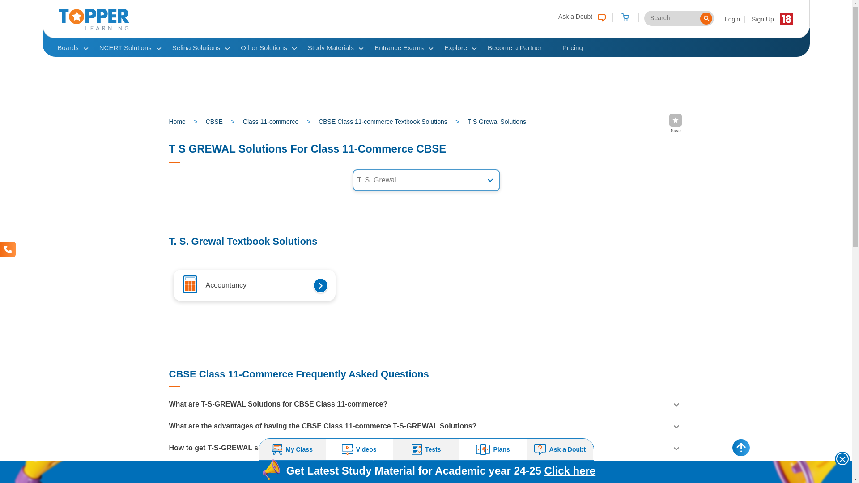 The image size is (859, 483). Describe the element at coordinates (741, 447) in the screenshot. I see `Back to top` at that location.